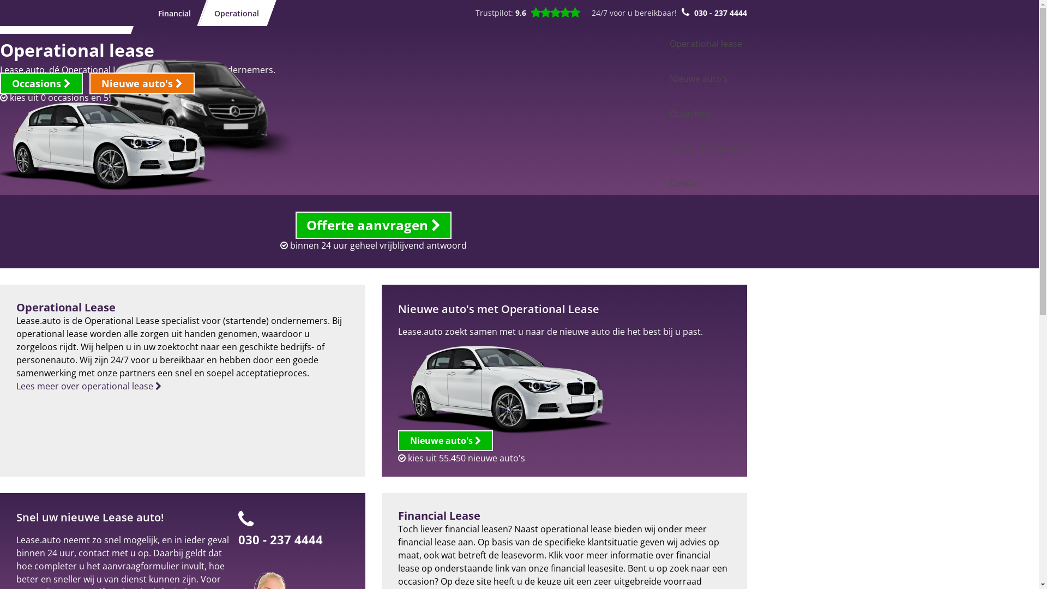  Describe the element at coordinates (699, 79) in the screenshot. I see `Nieuwe auto's` at that location.